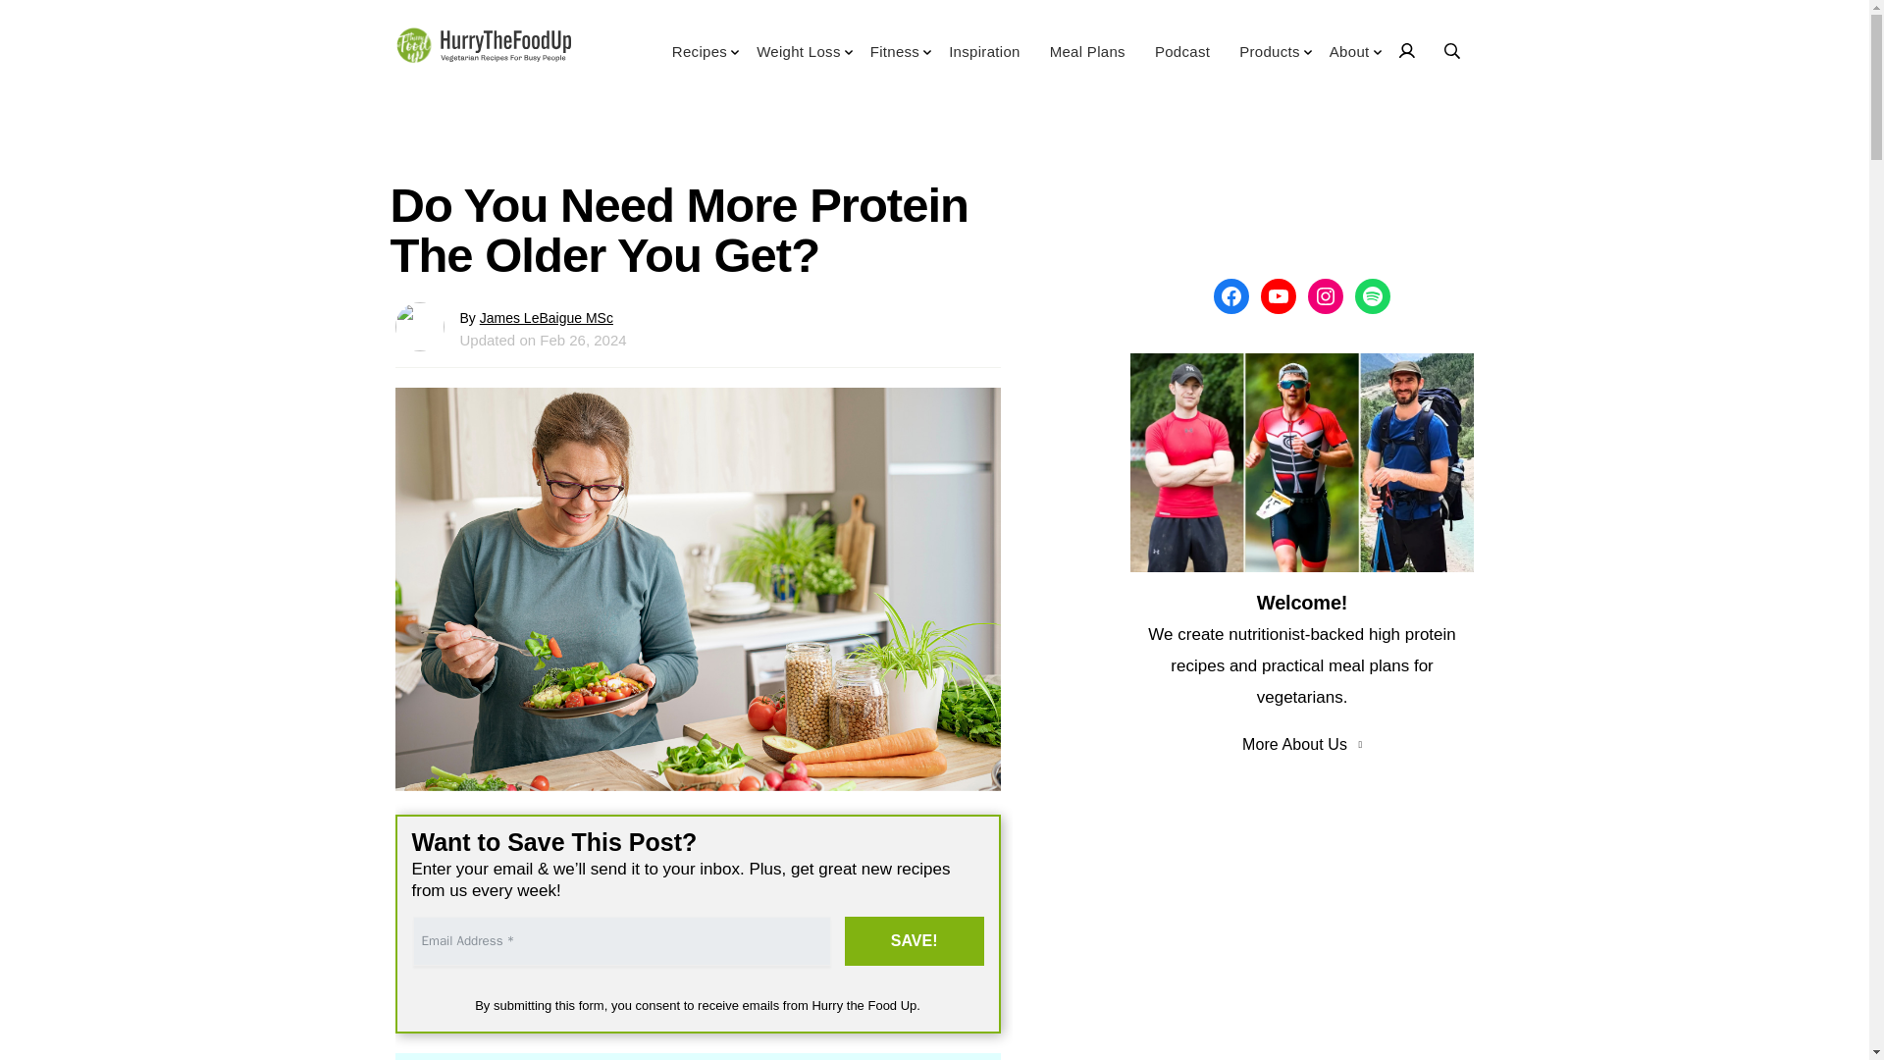 The height and width of the screenshot is (1060, 1884). Describe the element at coordinates (1087, 60) in the screenshot. I see `Meal Plans` at that location.